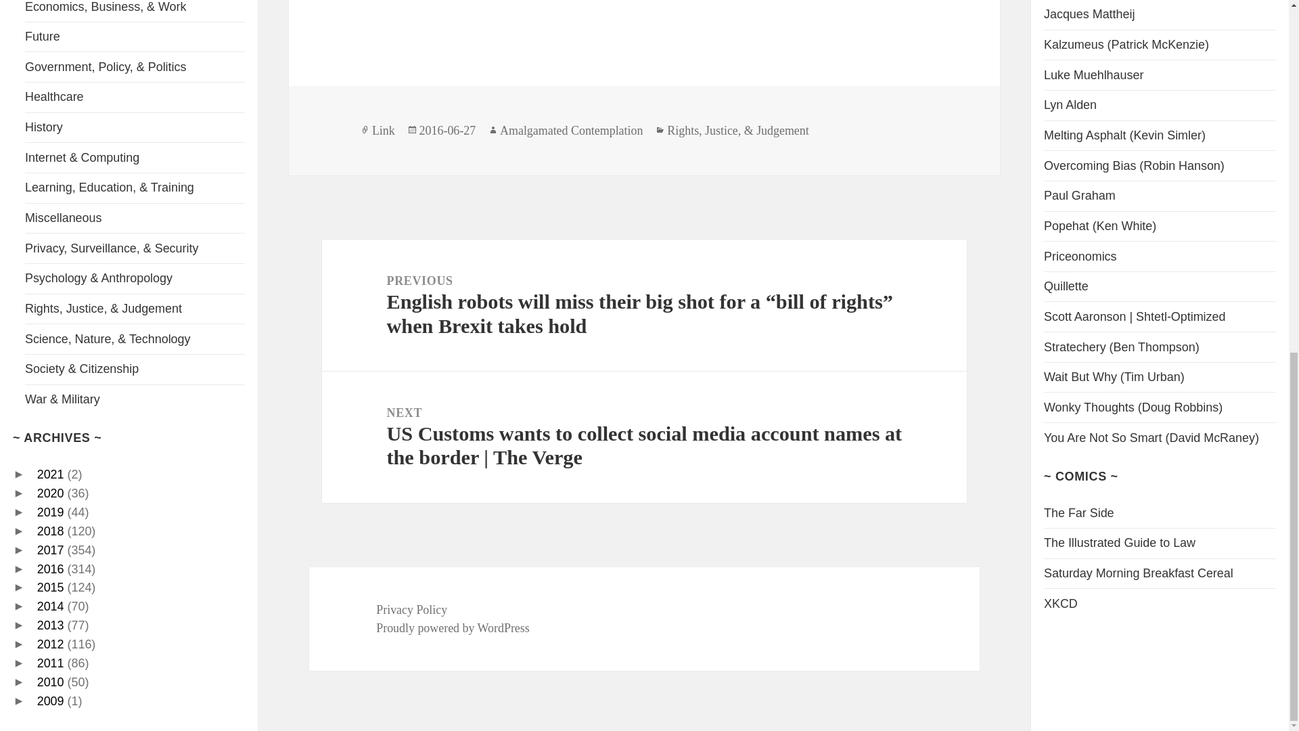 Image resolution: width=1299 pixels, height=731 pixels. I want to click on History, so click(43, 127).